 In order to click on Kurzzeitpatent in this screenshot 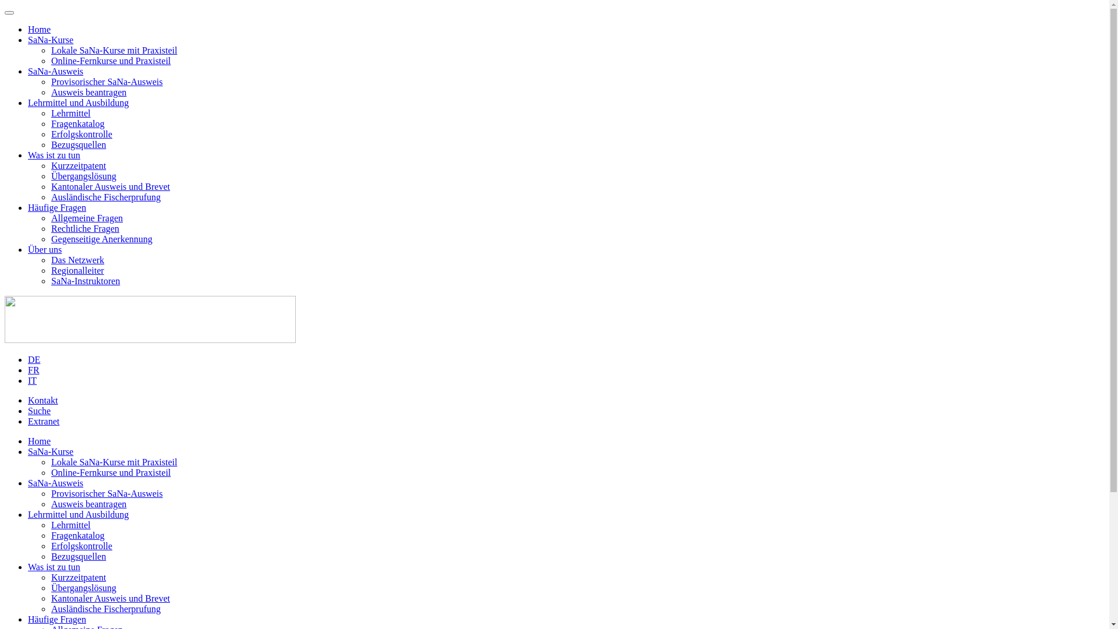, I will do `click(79, 165)`.